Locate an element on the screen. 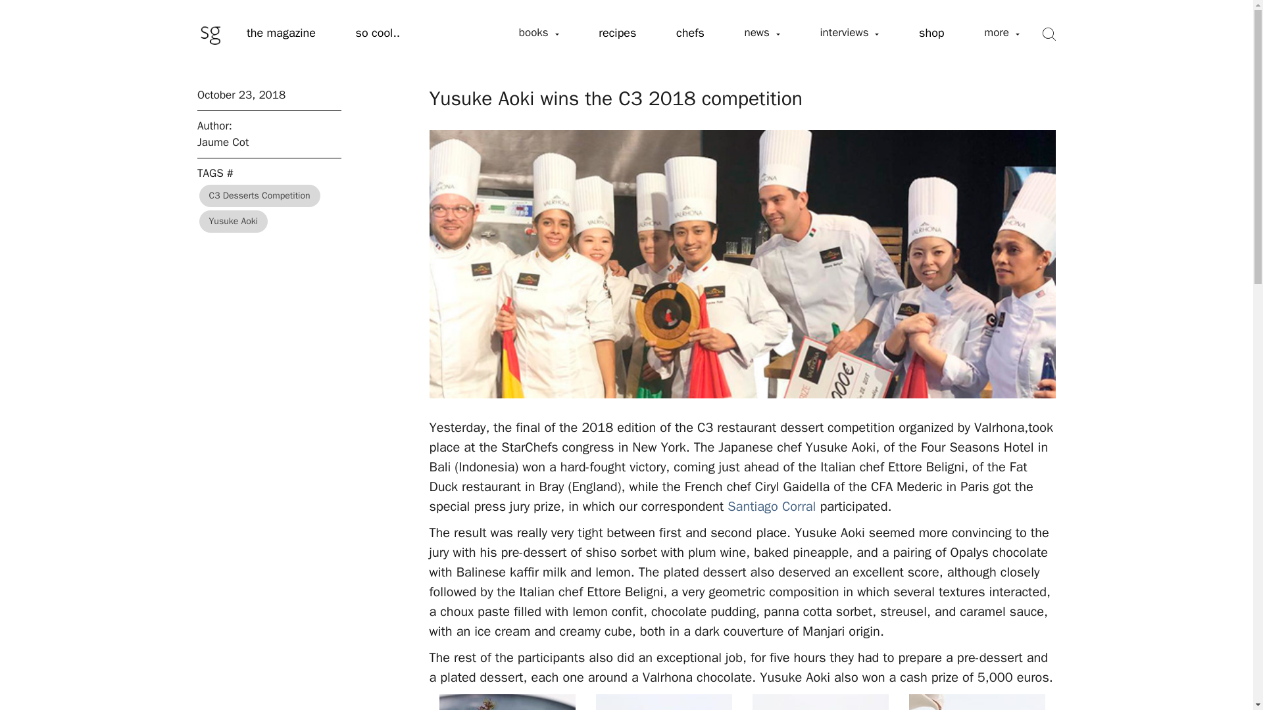  so cool.. is located at coordinates (378, 34).